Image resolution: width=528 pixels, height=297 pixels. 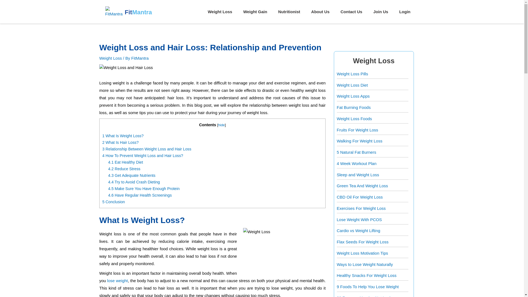 I want to click on 4.5 Make Sure You Have Enough Protein, so click(x=144, y=189).